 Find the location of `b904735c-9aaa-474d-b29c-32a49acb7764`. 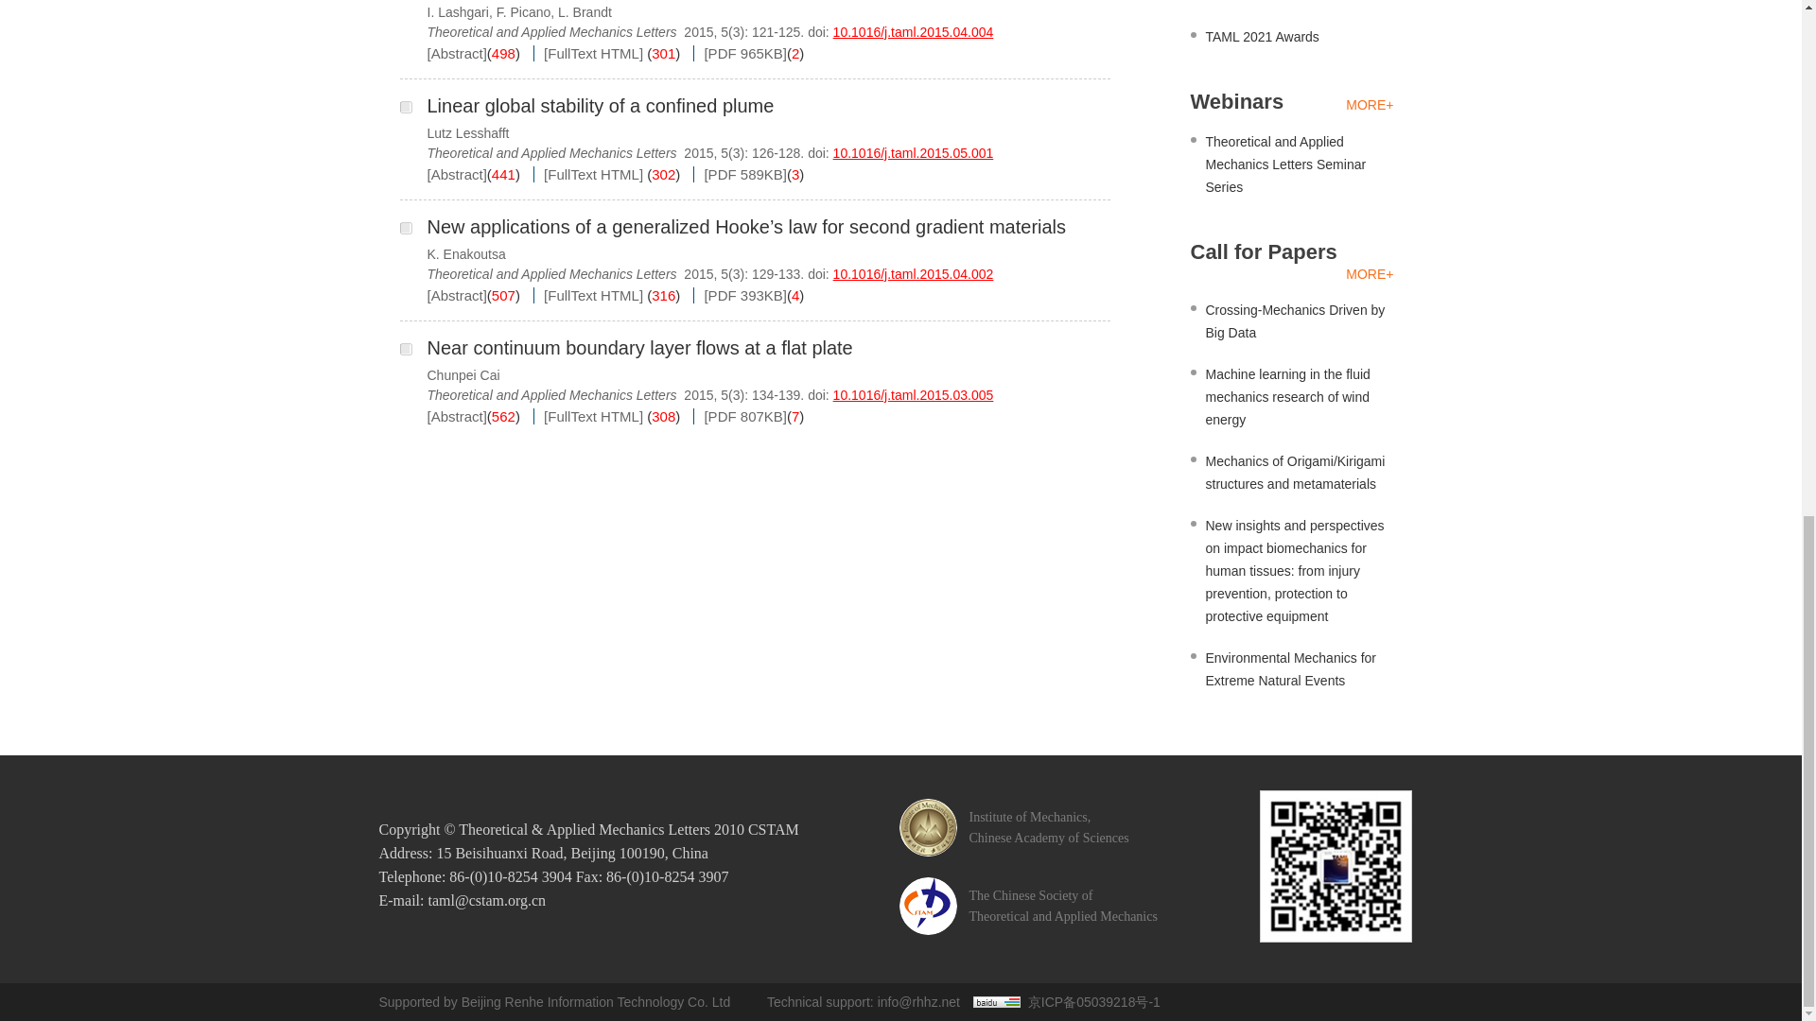

b904735c-9aaa-474d-b29c-32a49acb7764 is located at coordinates (405, 348).